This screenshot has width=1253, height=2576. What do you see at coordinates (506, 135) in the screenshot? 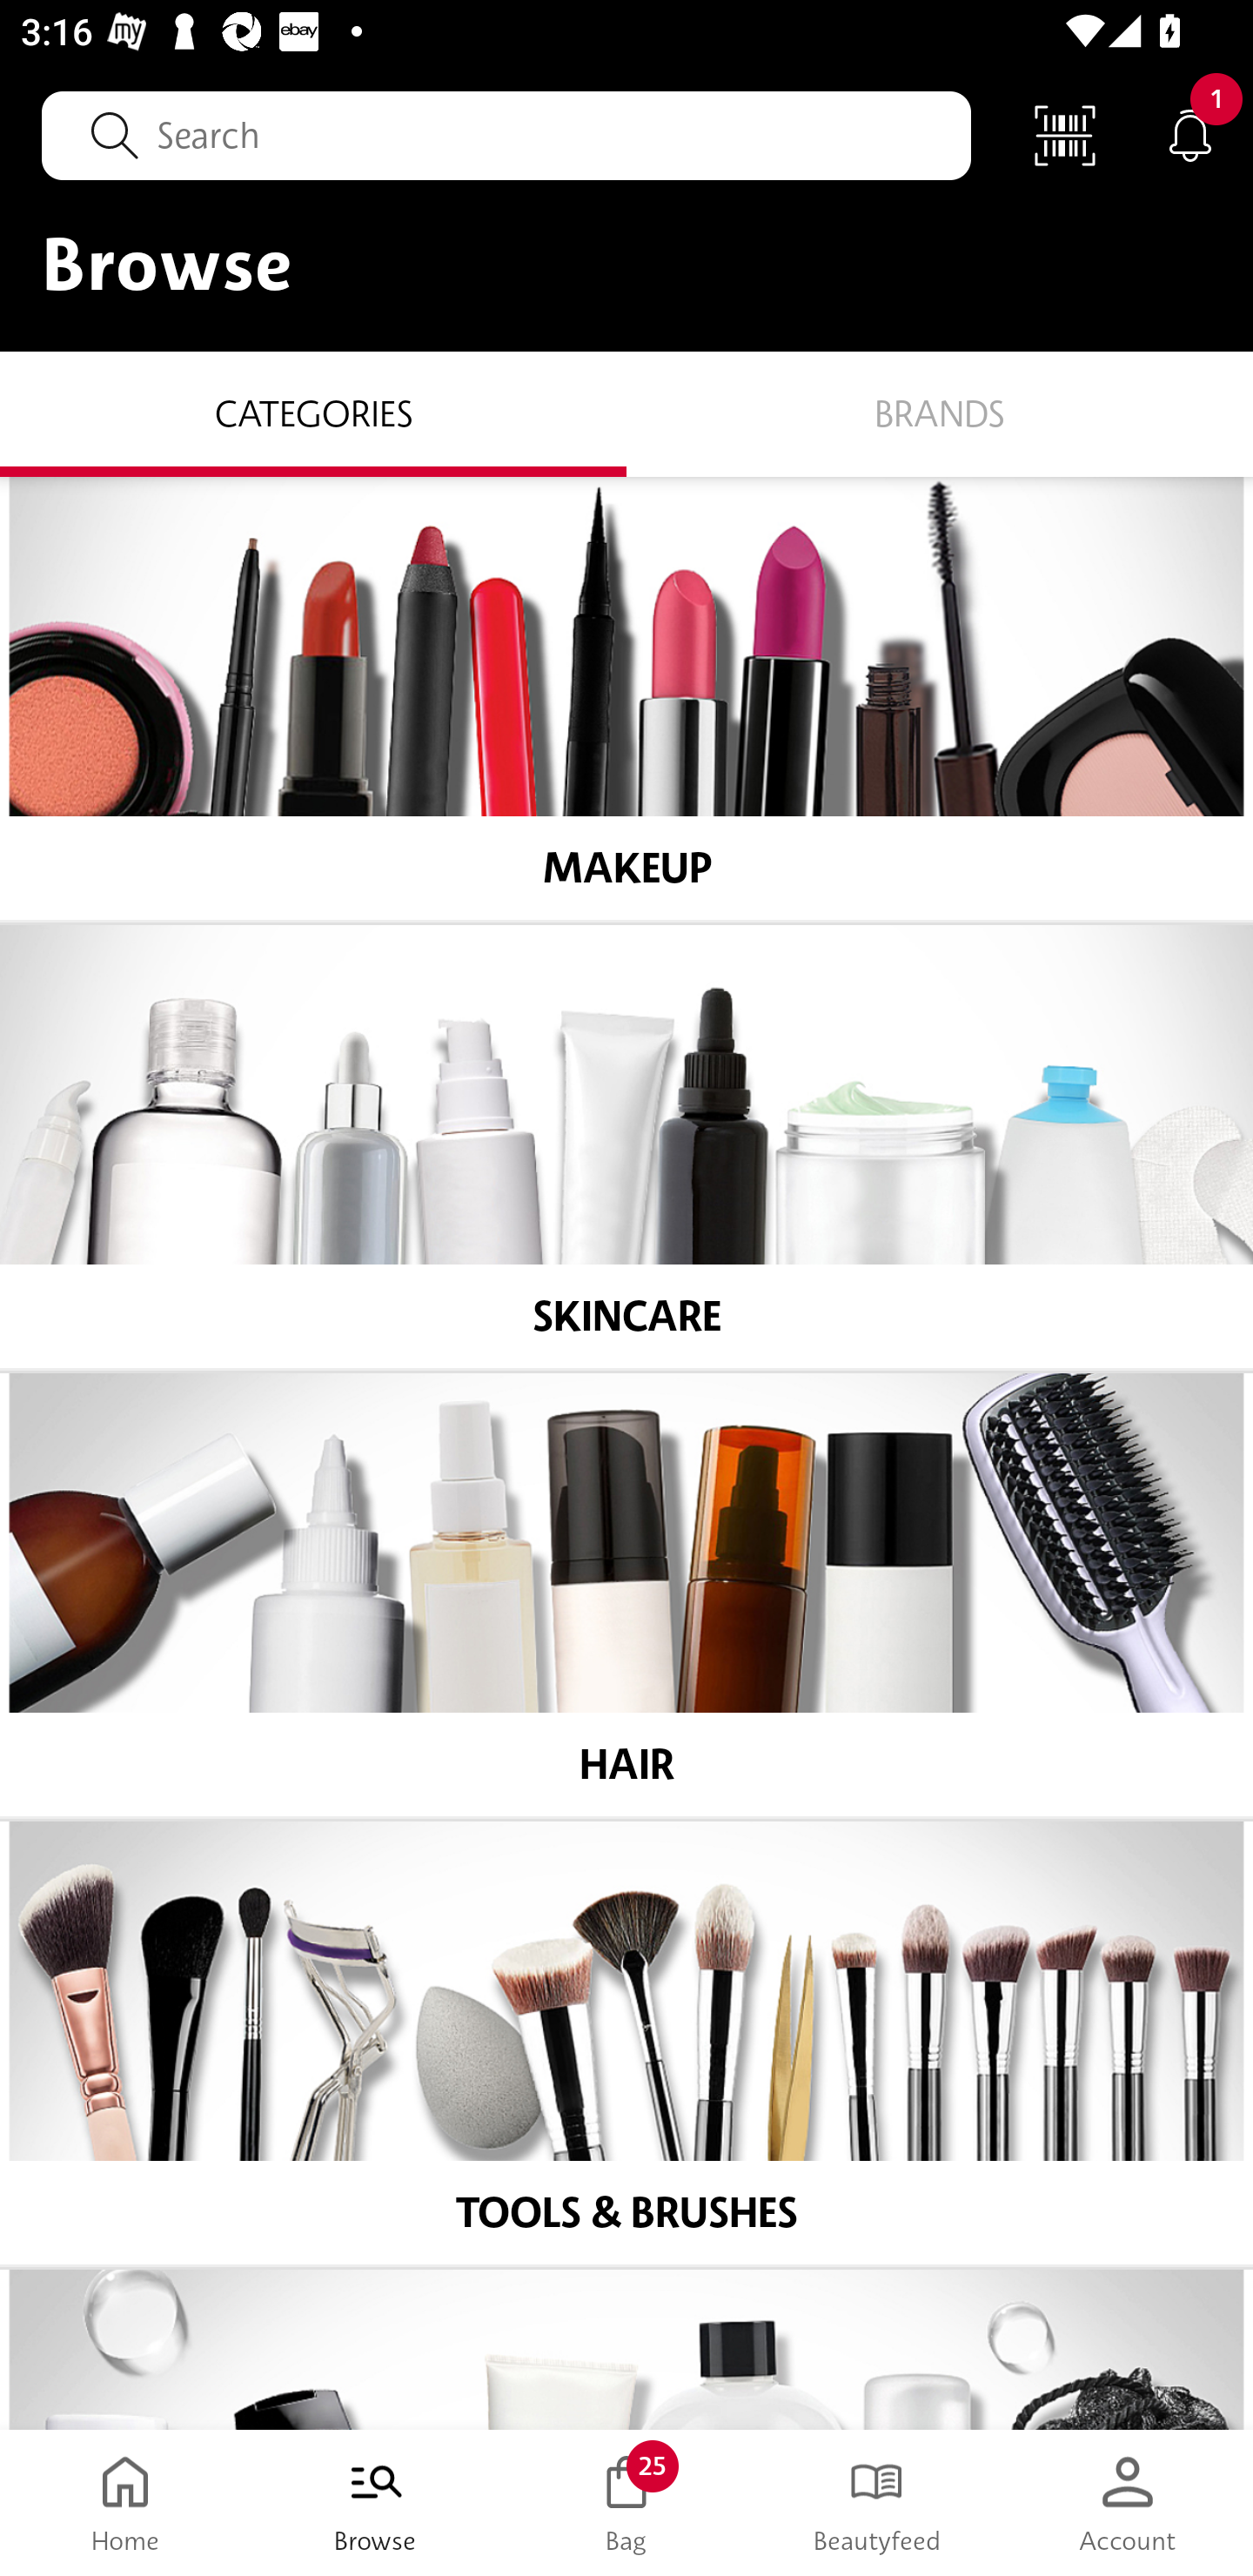
I see `Search` at bounding box center [506, 135].